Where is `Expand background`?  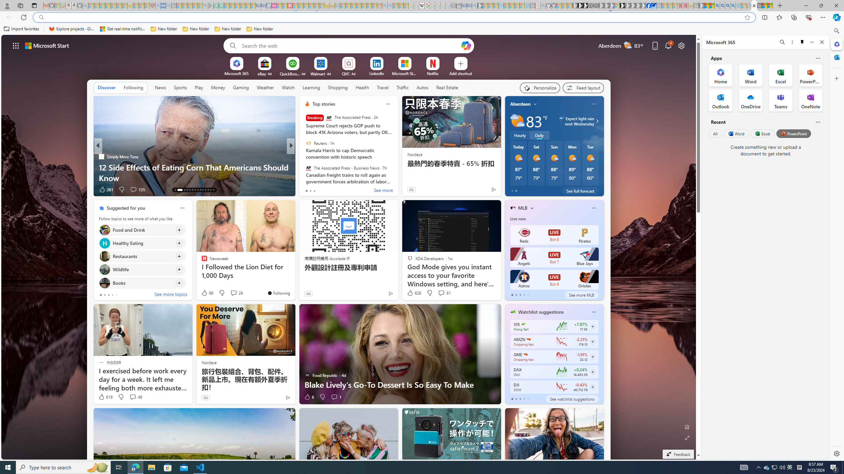 Expand background is located at coordinates (687, 438).